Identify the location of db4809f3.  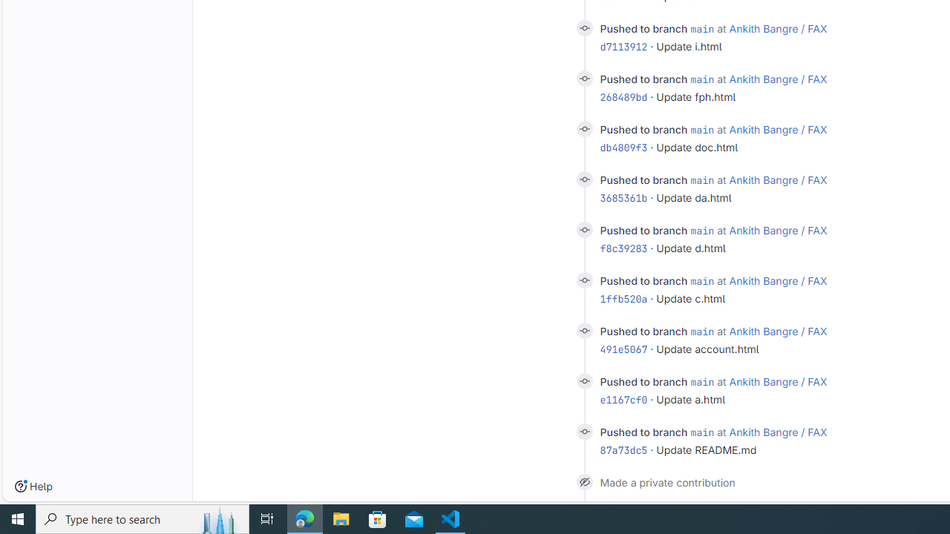
(623, 148).